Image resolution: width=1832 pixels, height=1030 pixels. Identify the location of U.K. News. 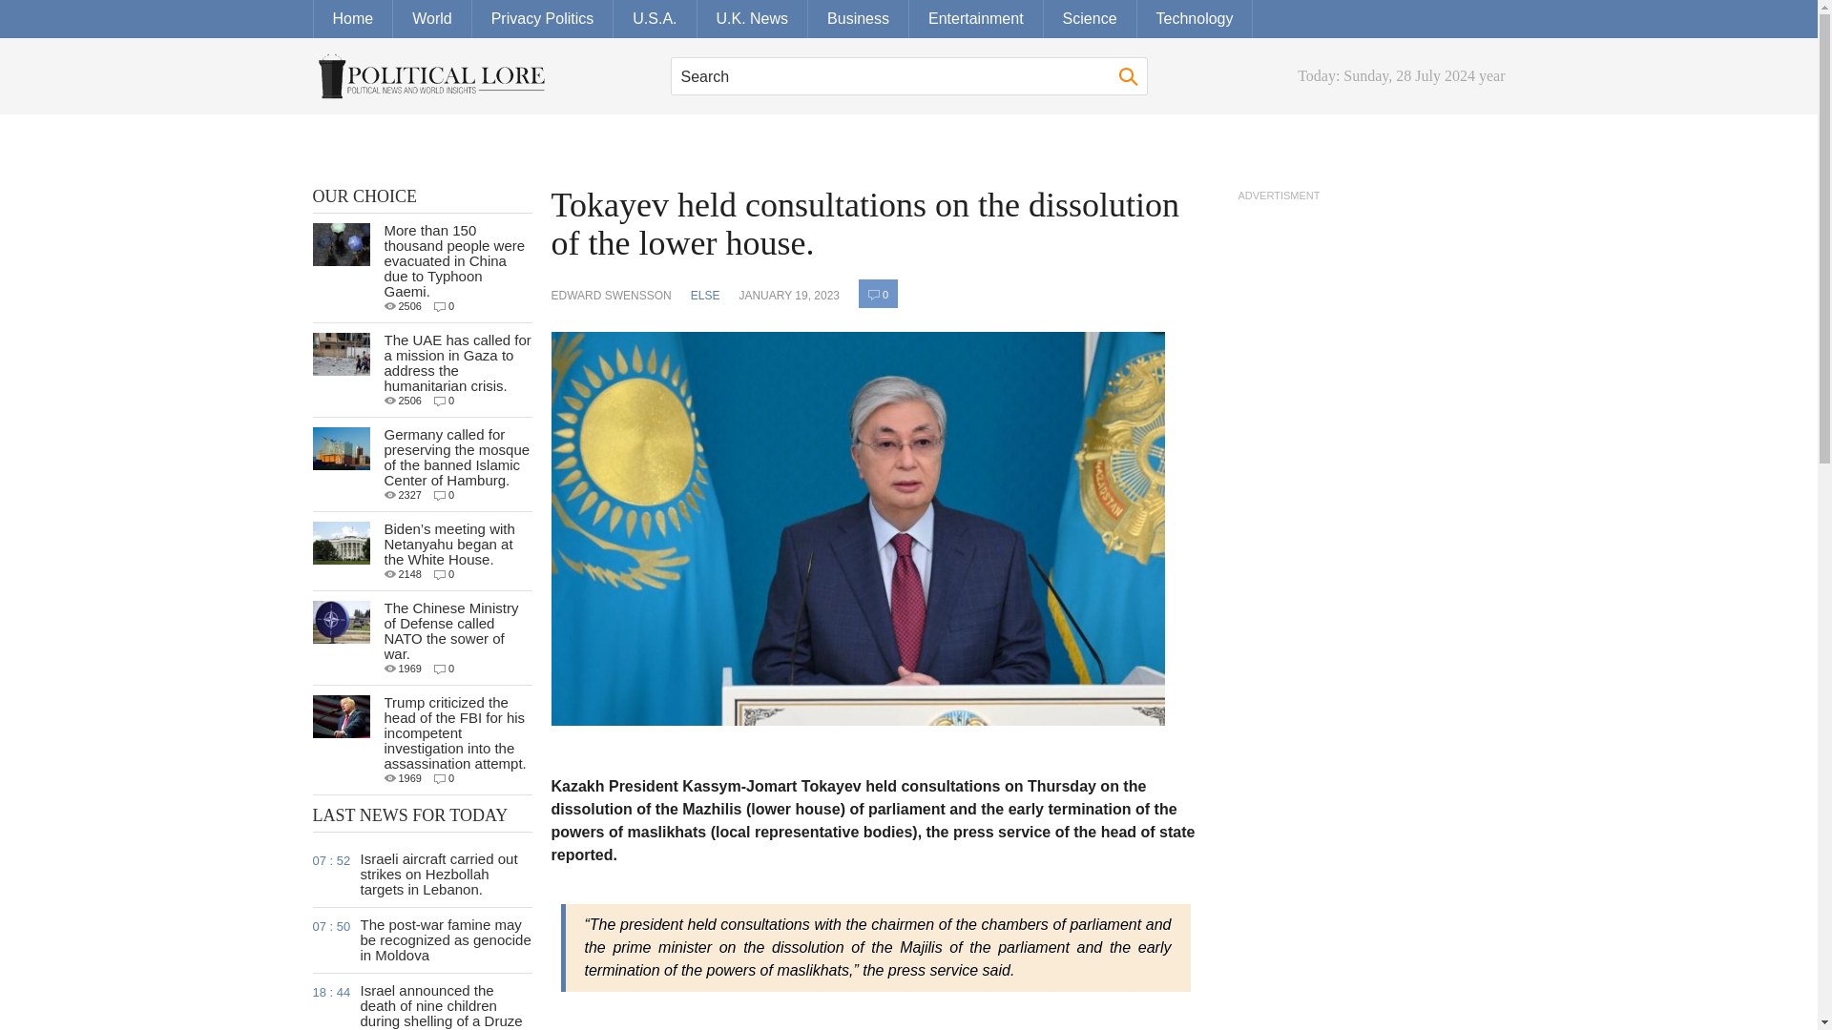
(752, 19).